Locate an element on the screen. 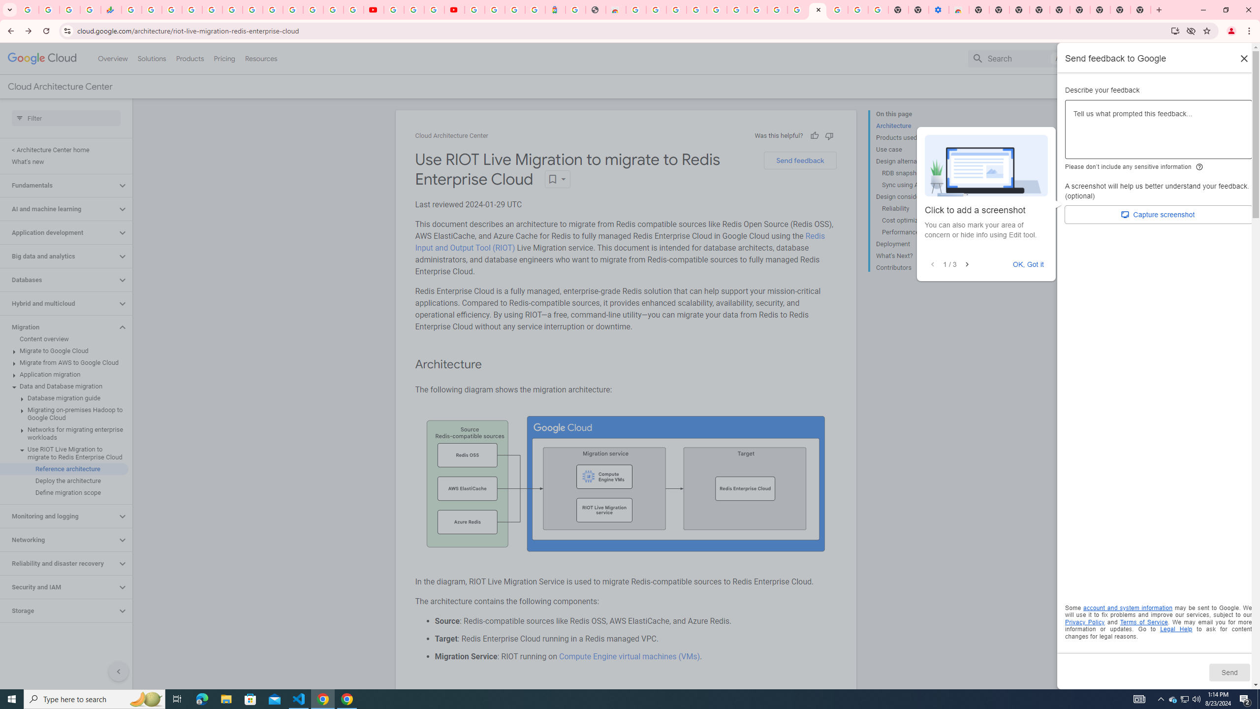 The height and width of the screenshot is (709, 1260). Previous is located at coordinates (933, 265).